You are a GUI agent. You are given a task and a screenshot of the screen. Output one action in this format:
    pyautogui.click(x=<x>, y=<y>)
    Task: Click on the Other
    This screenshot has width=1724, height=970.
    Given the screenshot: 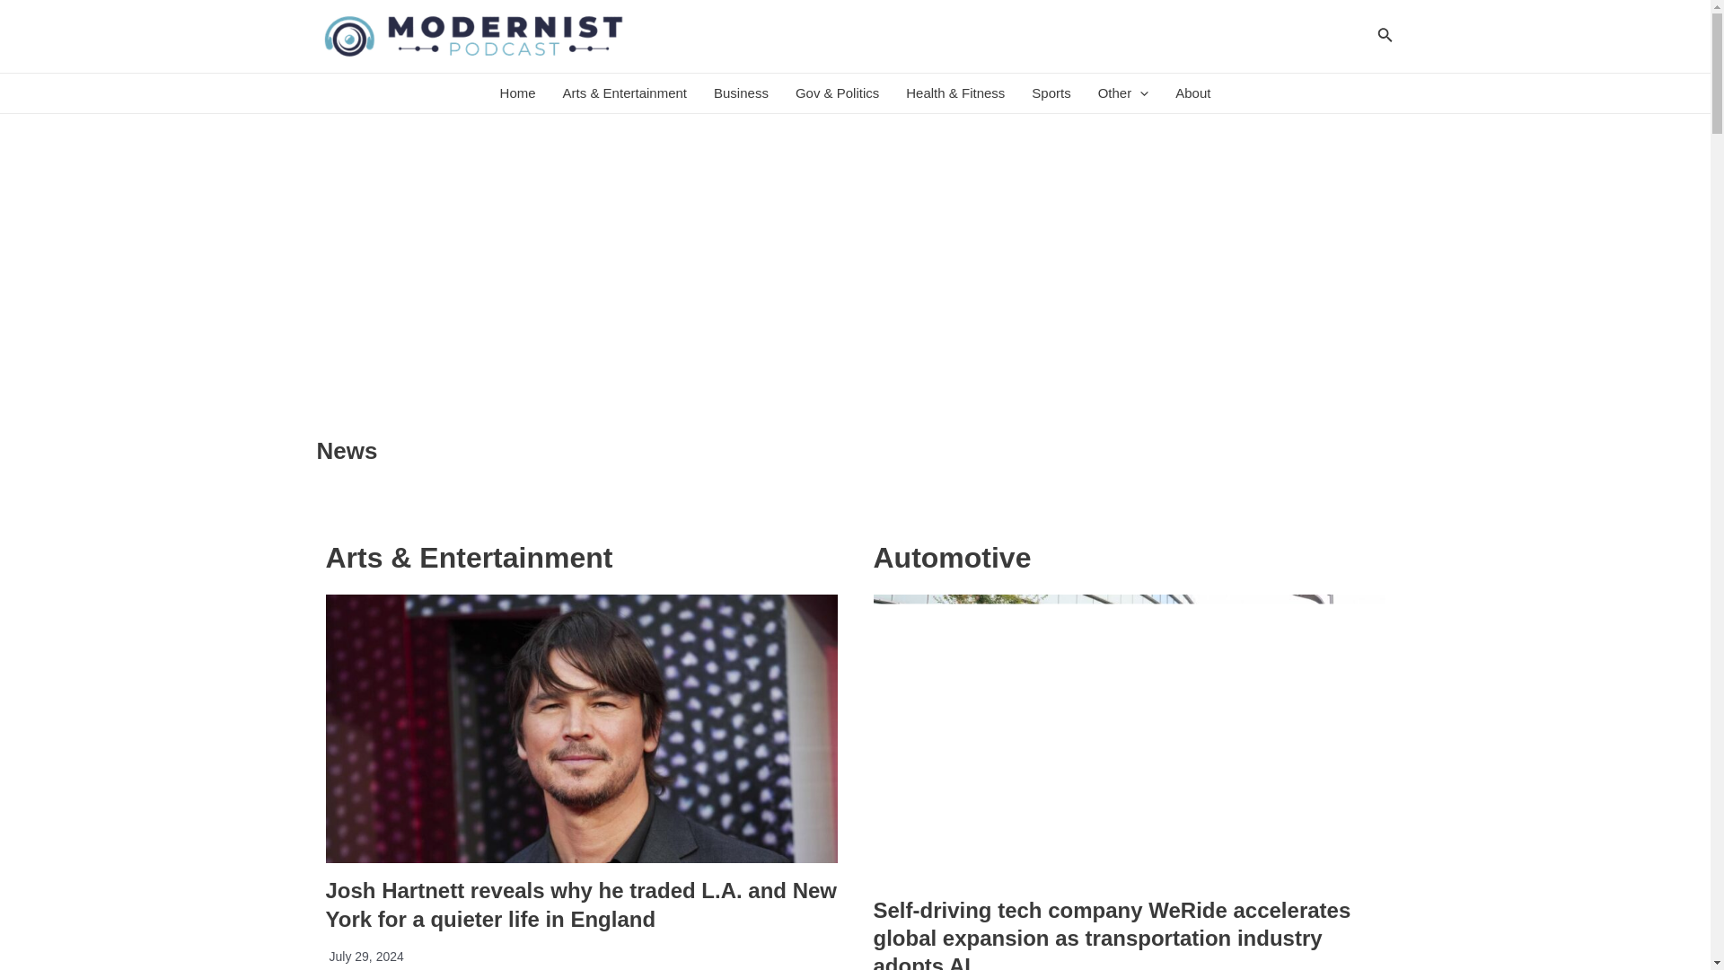 What is the action you would take?
    pyautogui.click(x=1122, y=93)
    